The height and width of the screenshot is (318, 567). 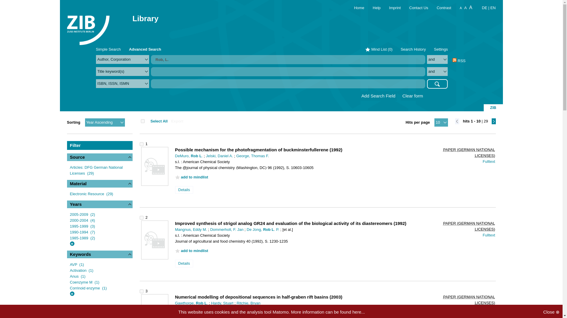 What do you see at coordinates (391, 8) in the screenshot?
I see `Imprint` at bounding box center [391, 8].